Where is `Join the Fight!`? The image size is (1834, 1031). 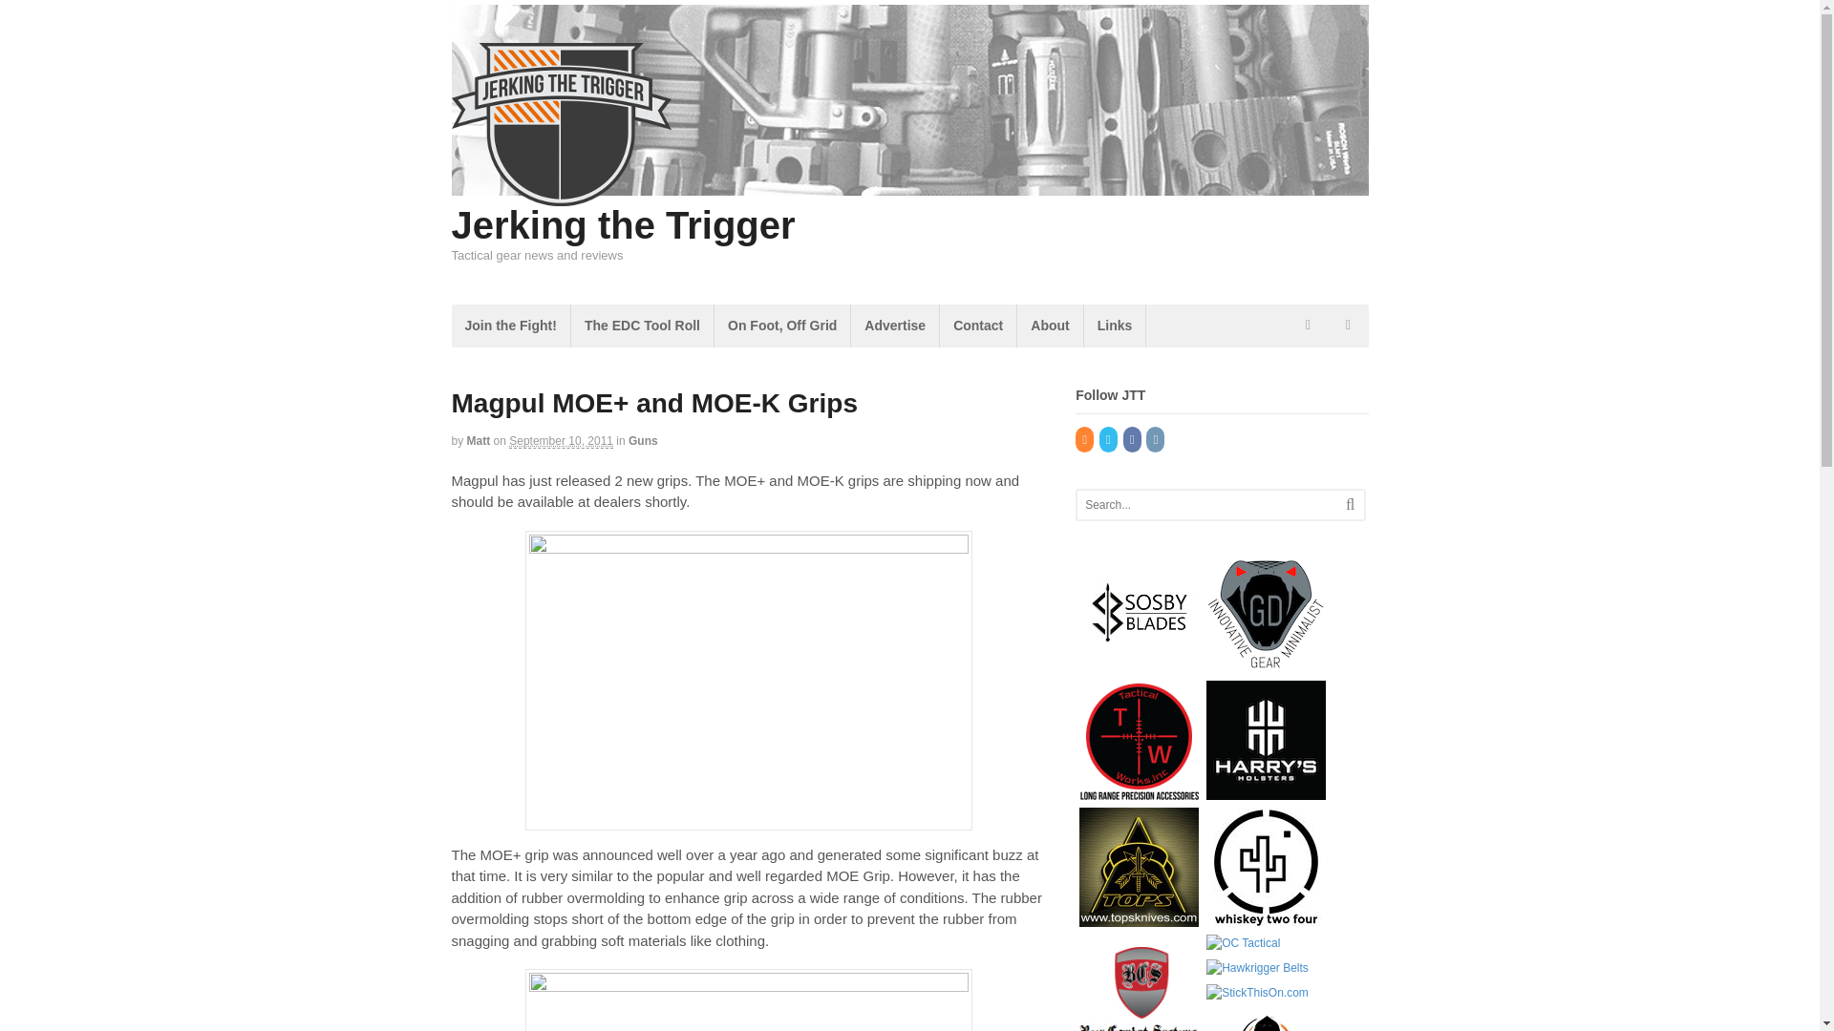 Join the Fight! is located at coordinates (510, 325).